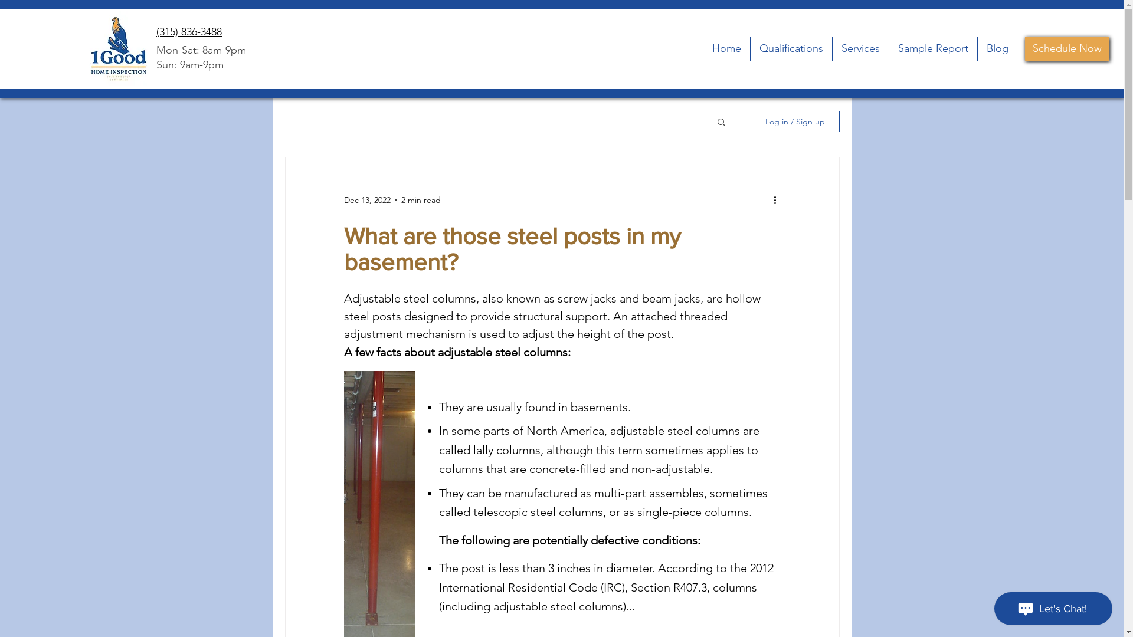 This screenshot has height=637, width=1133. Describe the element at coordinates (997, 48) in the screenshot. I see `Blog` at that location.